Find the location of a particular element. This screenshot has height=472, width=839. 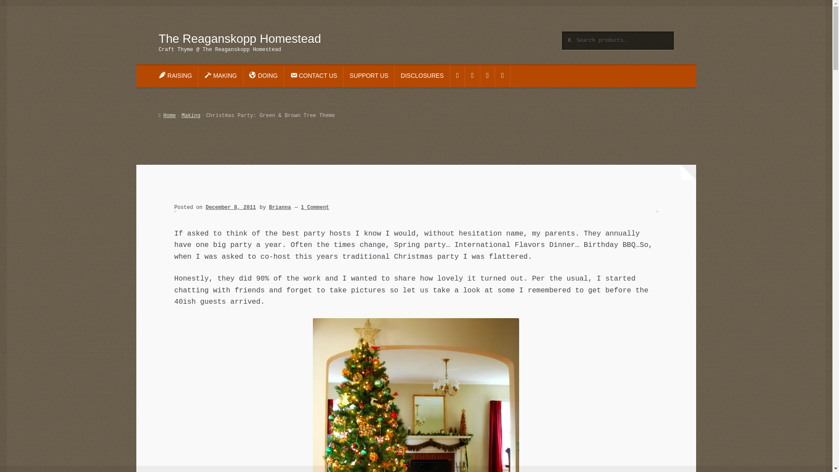

The Reaganskopp Homestead is located at coordinates (239, 38).